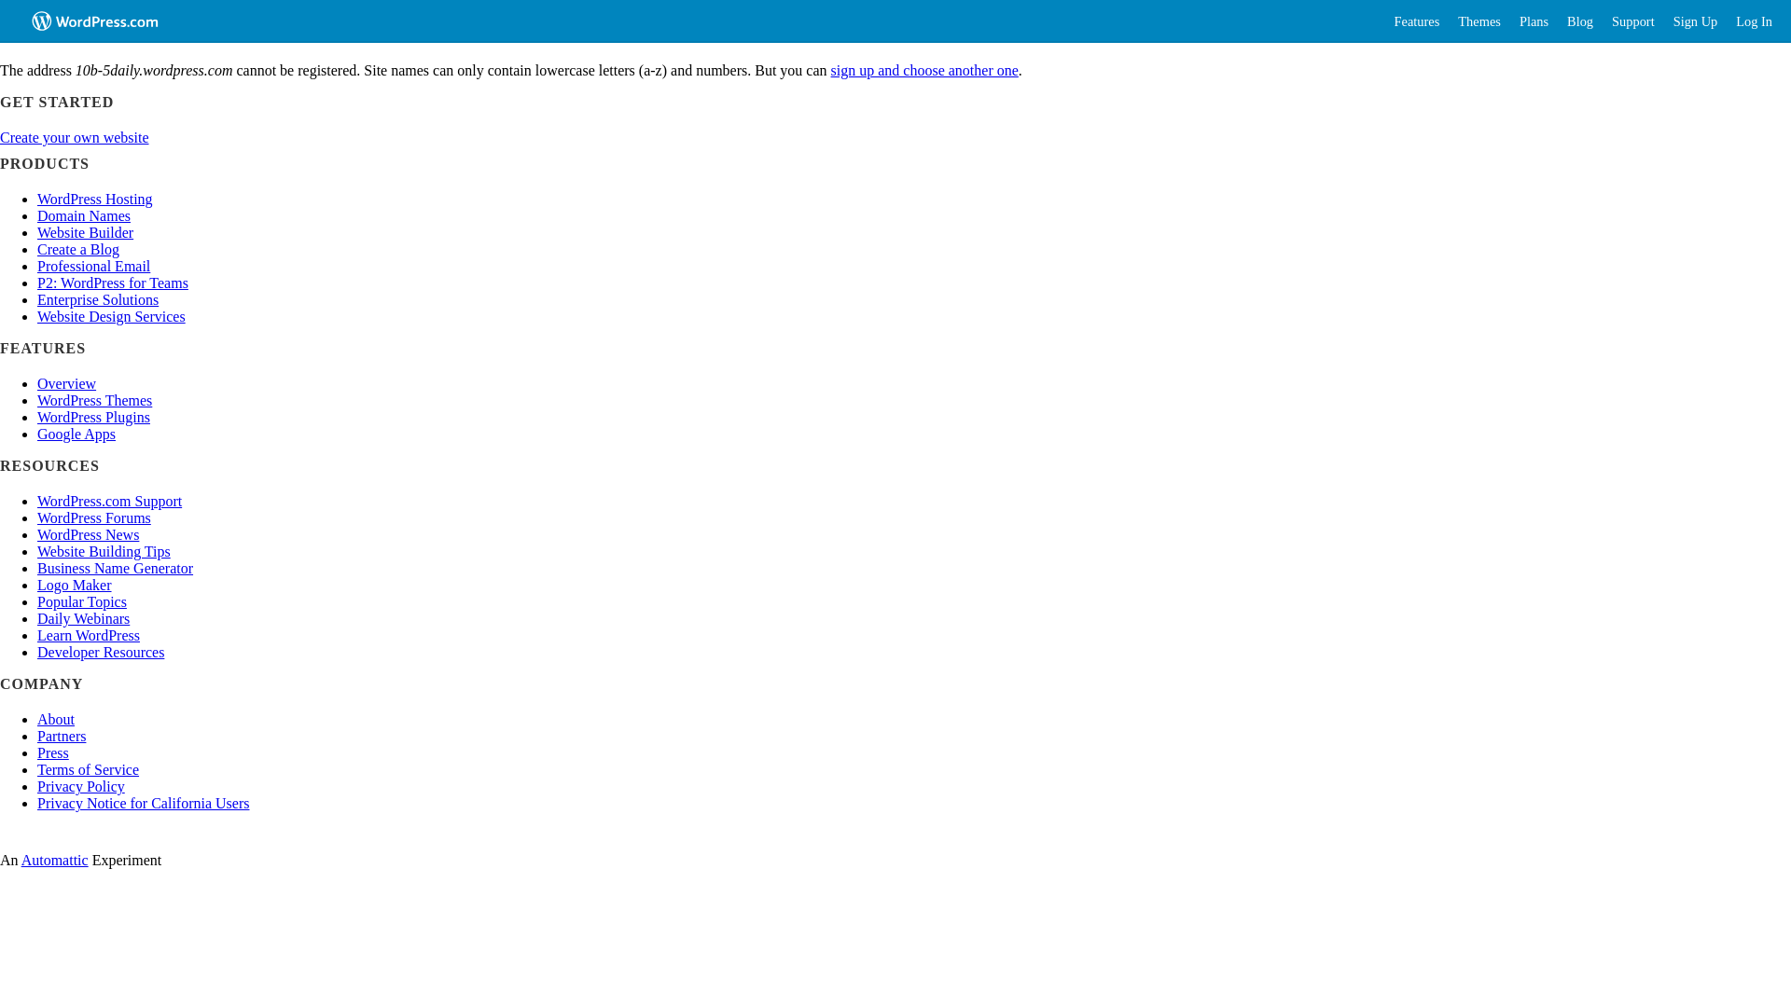  Describe the element at coordinates (55, 860) in the screenshot. I see `Automattic` at that location.